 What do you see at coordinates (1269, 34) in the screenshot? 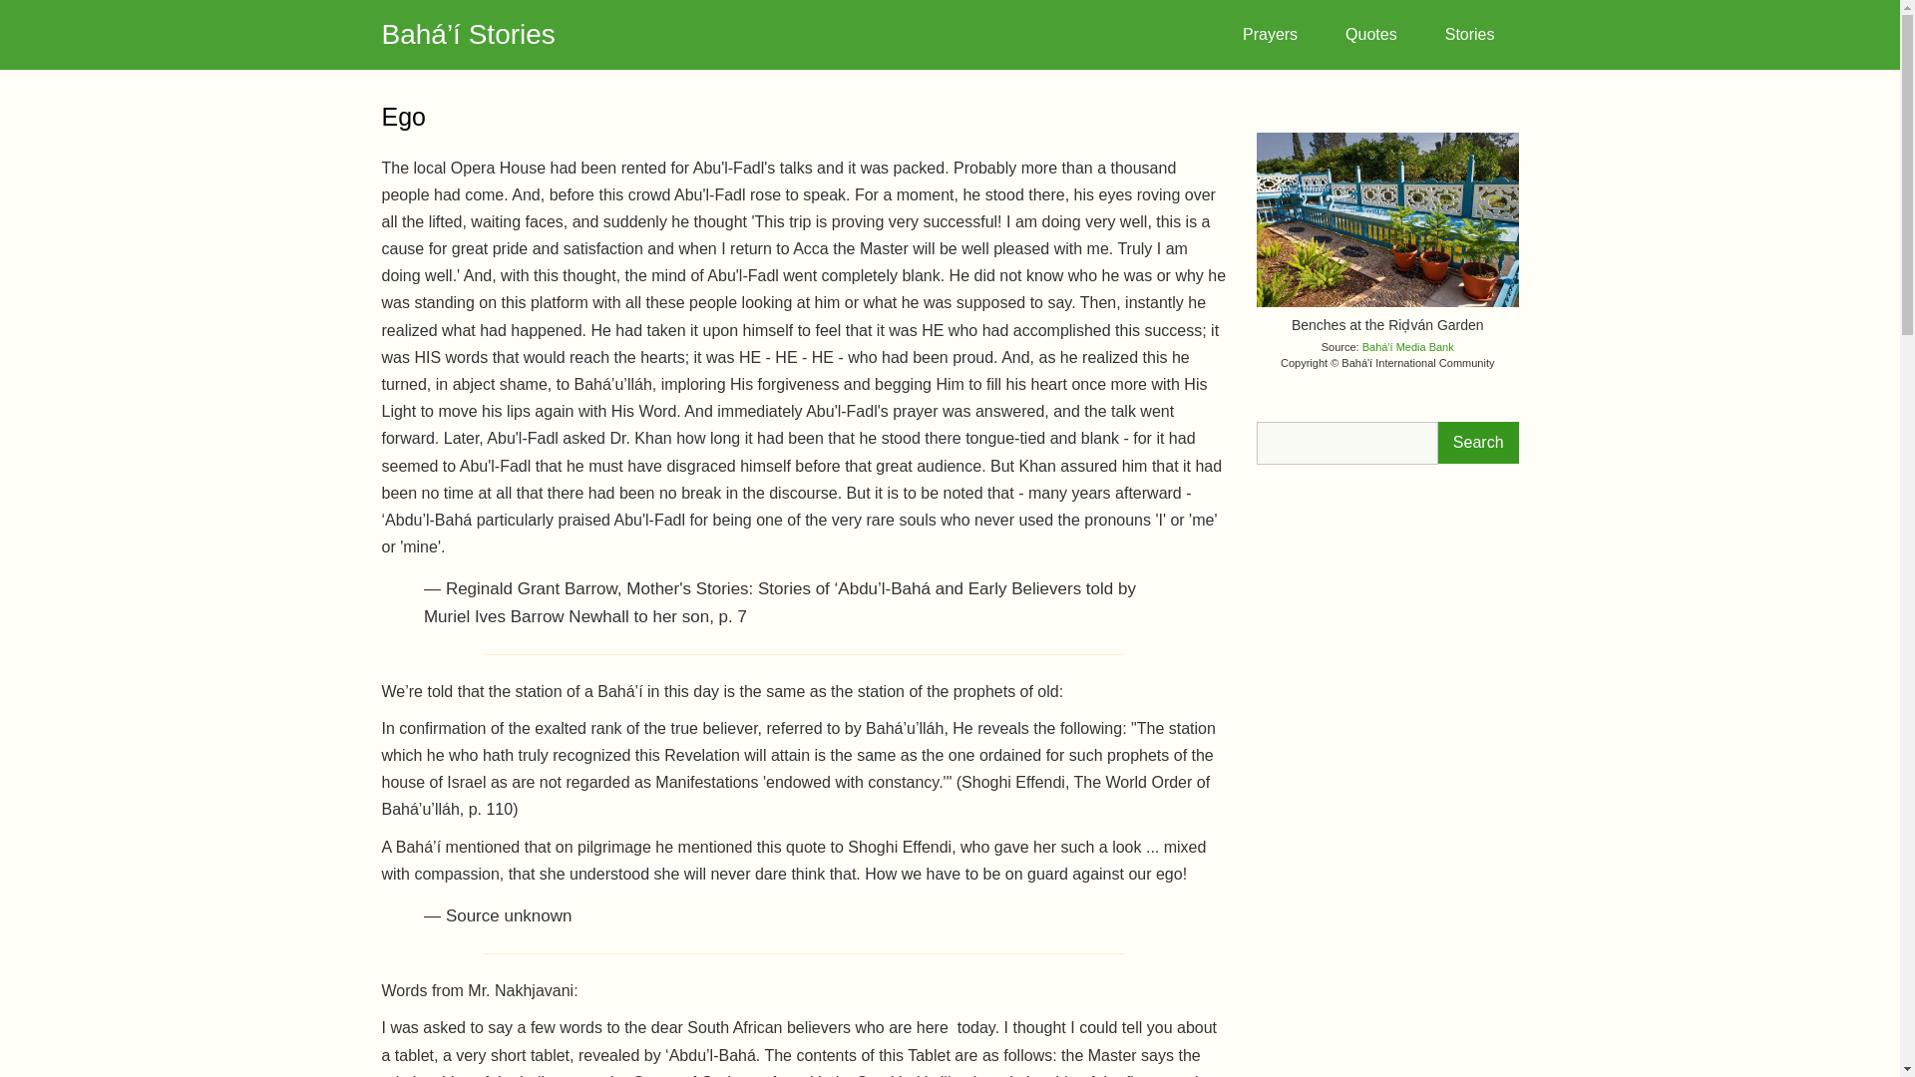
I see `Prayers` at bounding box center [1269, 34].